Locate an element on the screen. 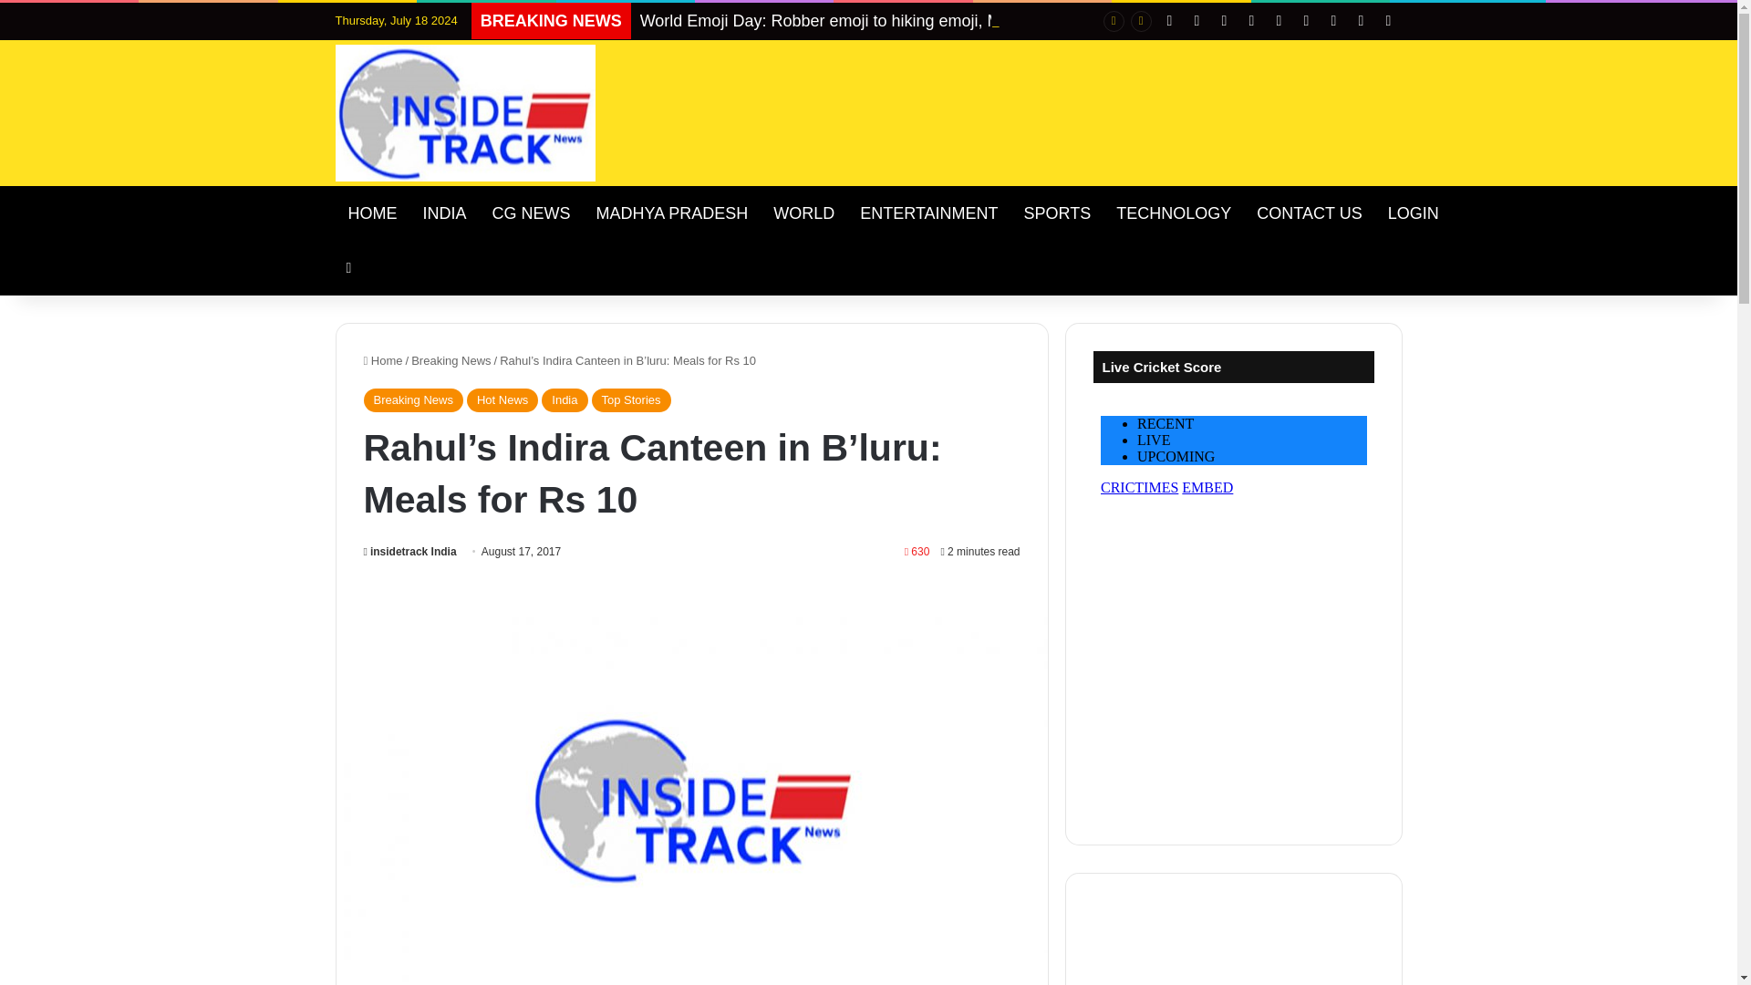 This screenshot has height=985, width=1751. Hot News is located at coordinates (502, 399).